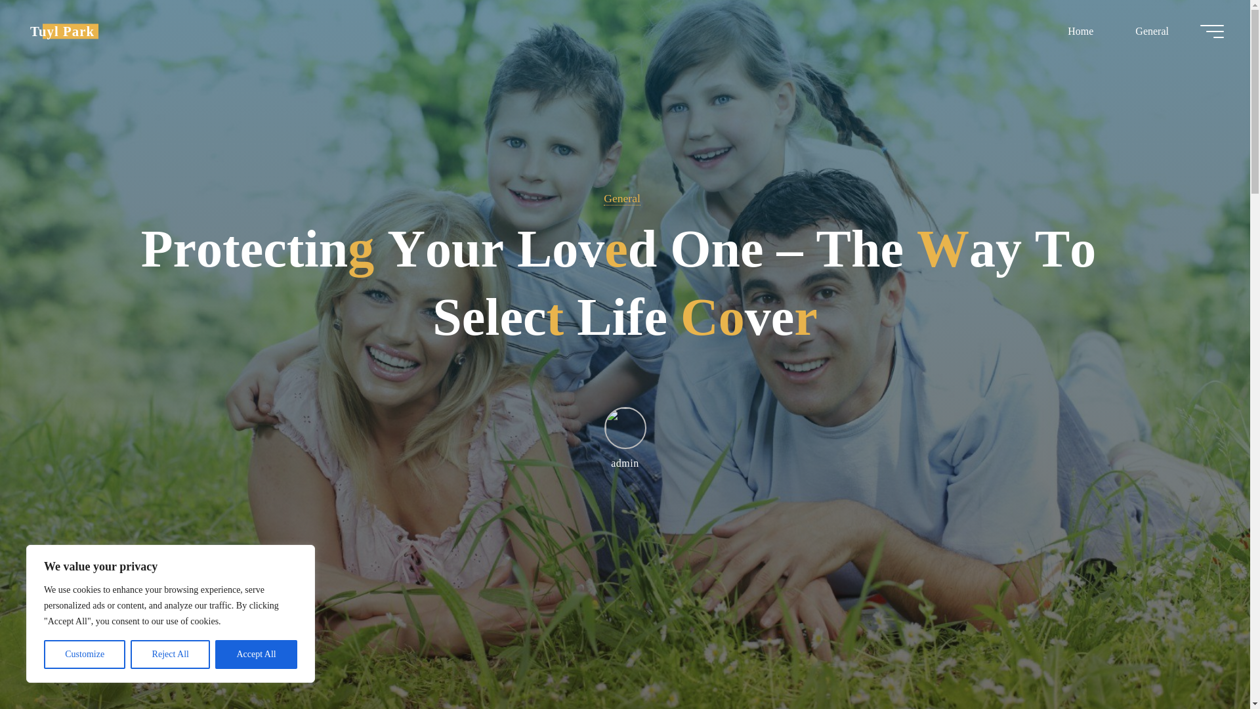 Image resolution: width=1260 pixels, height=709 pixels. What do you see at coordinates (621, 198) in the screenshot?
I see `General` at bounding box center [621, 198].